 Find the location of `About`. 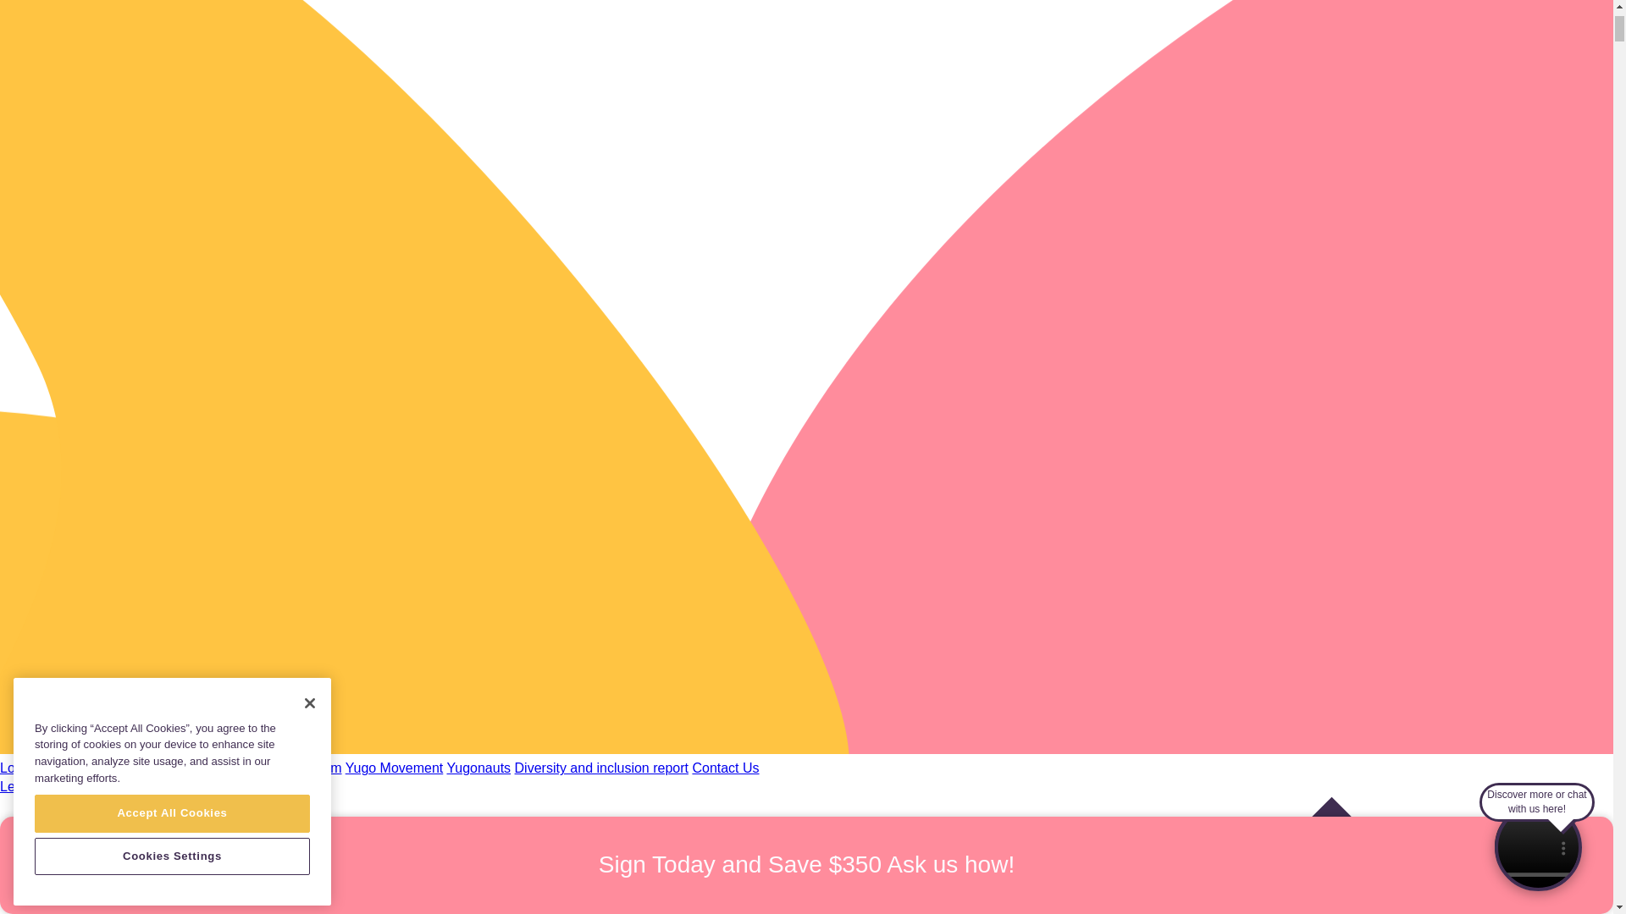

About is located at coordinates (78, 767).